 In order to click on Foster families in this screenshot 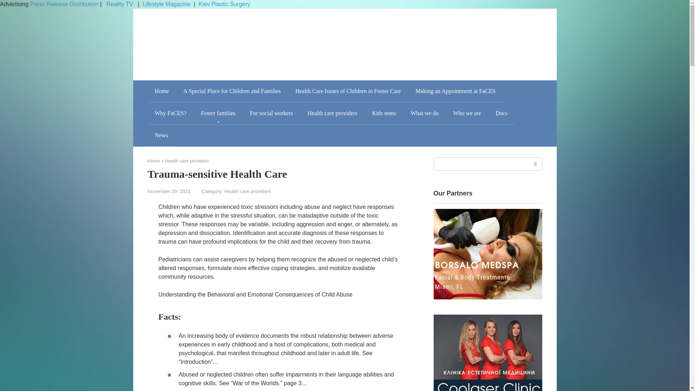, I will do `click(218, 113)`.